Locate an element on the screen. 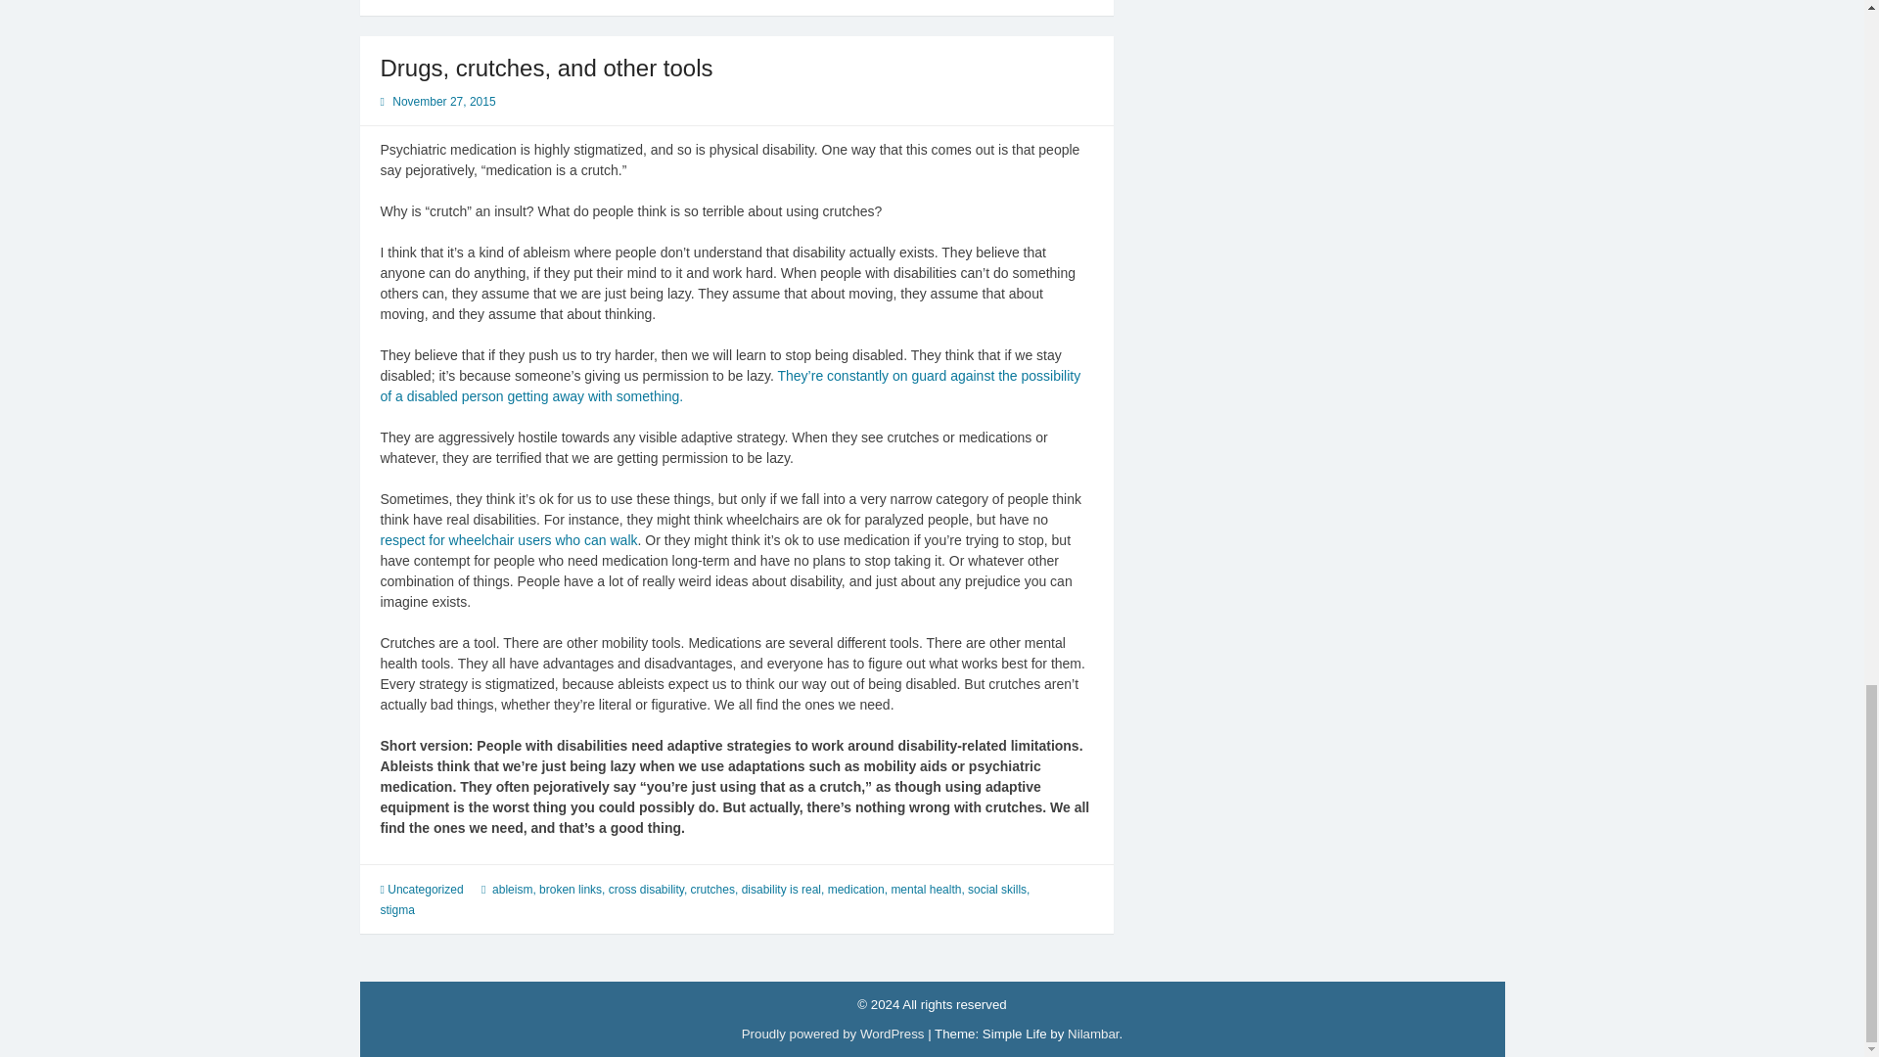 The image size is (1879, 1057). social skills is located at coordinates (996, 889).